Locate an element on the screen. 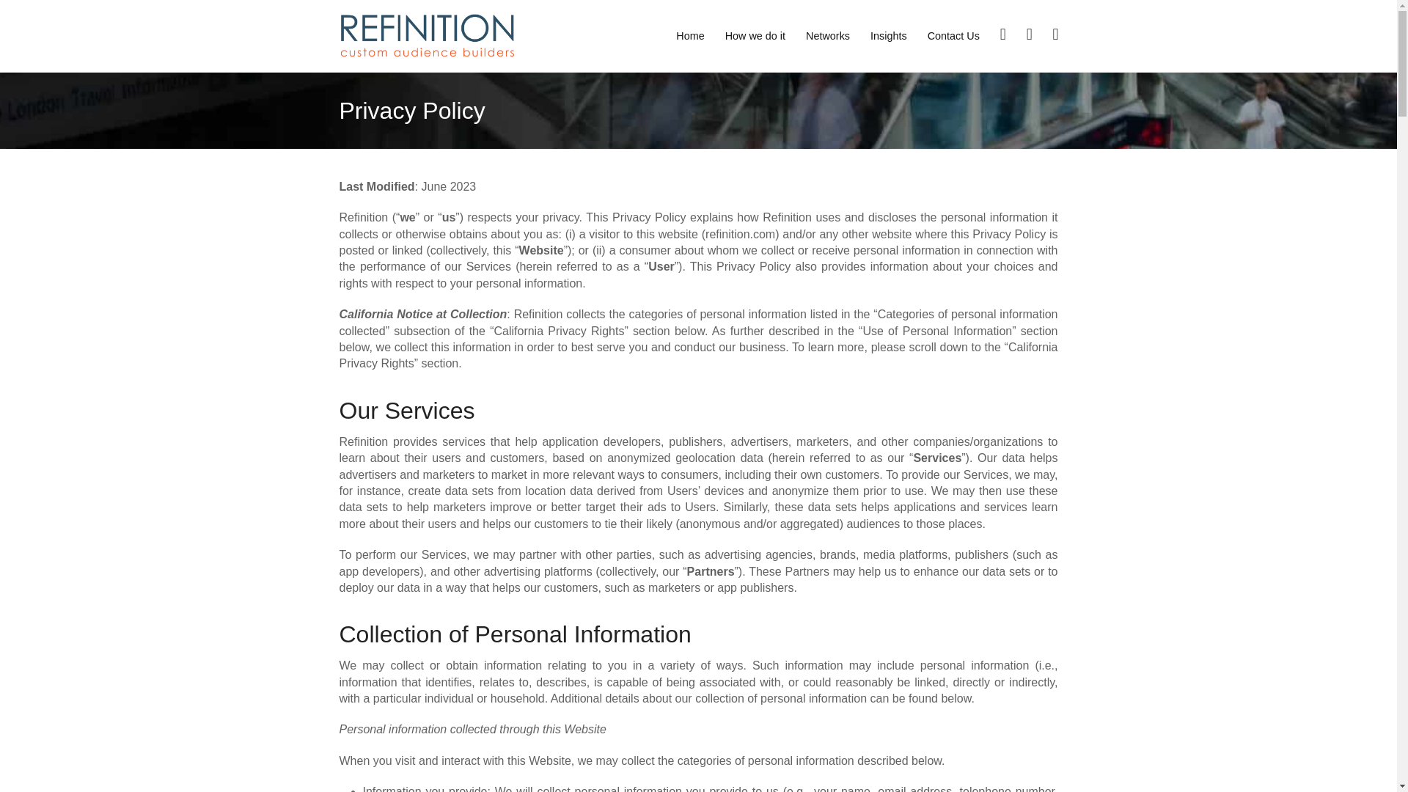 The width and height of the screenshot is (1408, 792). Networks is located at coordinates (827, 35).